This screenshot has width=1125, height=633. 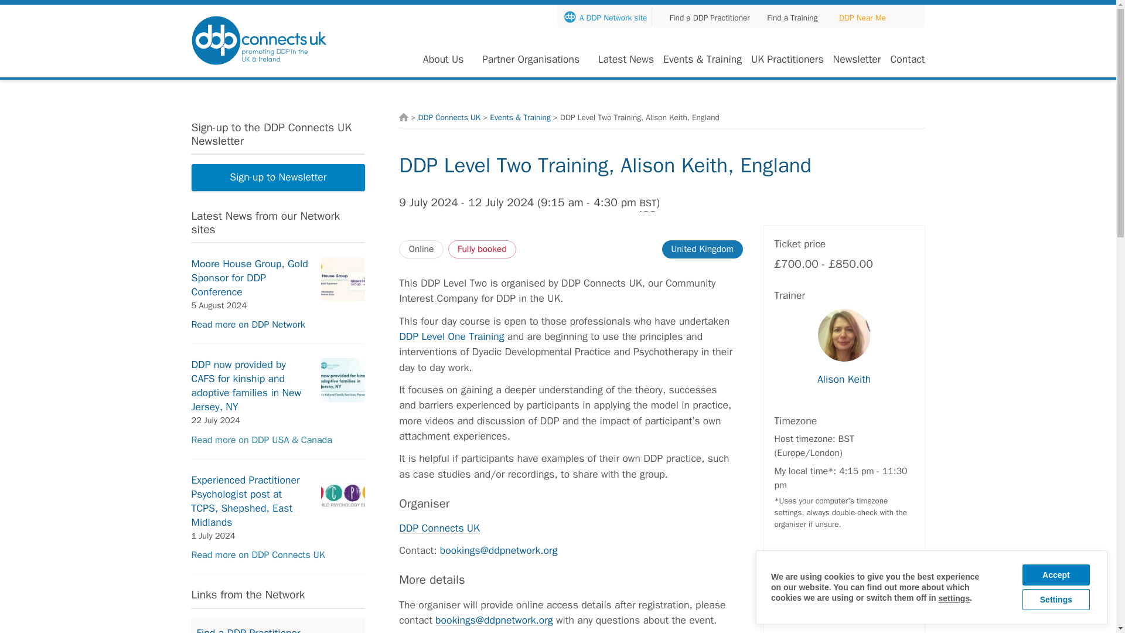 What do you see at coordinates (862, 18) in the screenshot?
I see `Network Sites` at bounding box center [862, 18].